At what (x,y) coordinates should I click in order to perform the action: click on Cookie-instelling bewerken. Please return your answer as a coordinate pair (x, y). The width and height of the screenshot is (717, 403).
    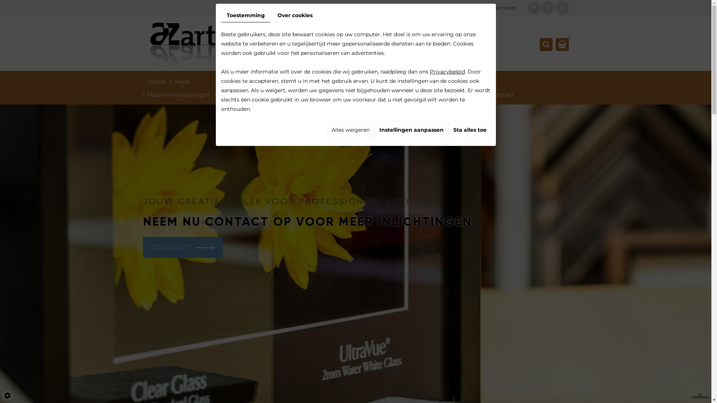
    Looking at the image, I should click on (7, 396).